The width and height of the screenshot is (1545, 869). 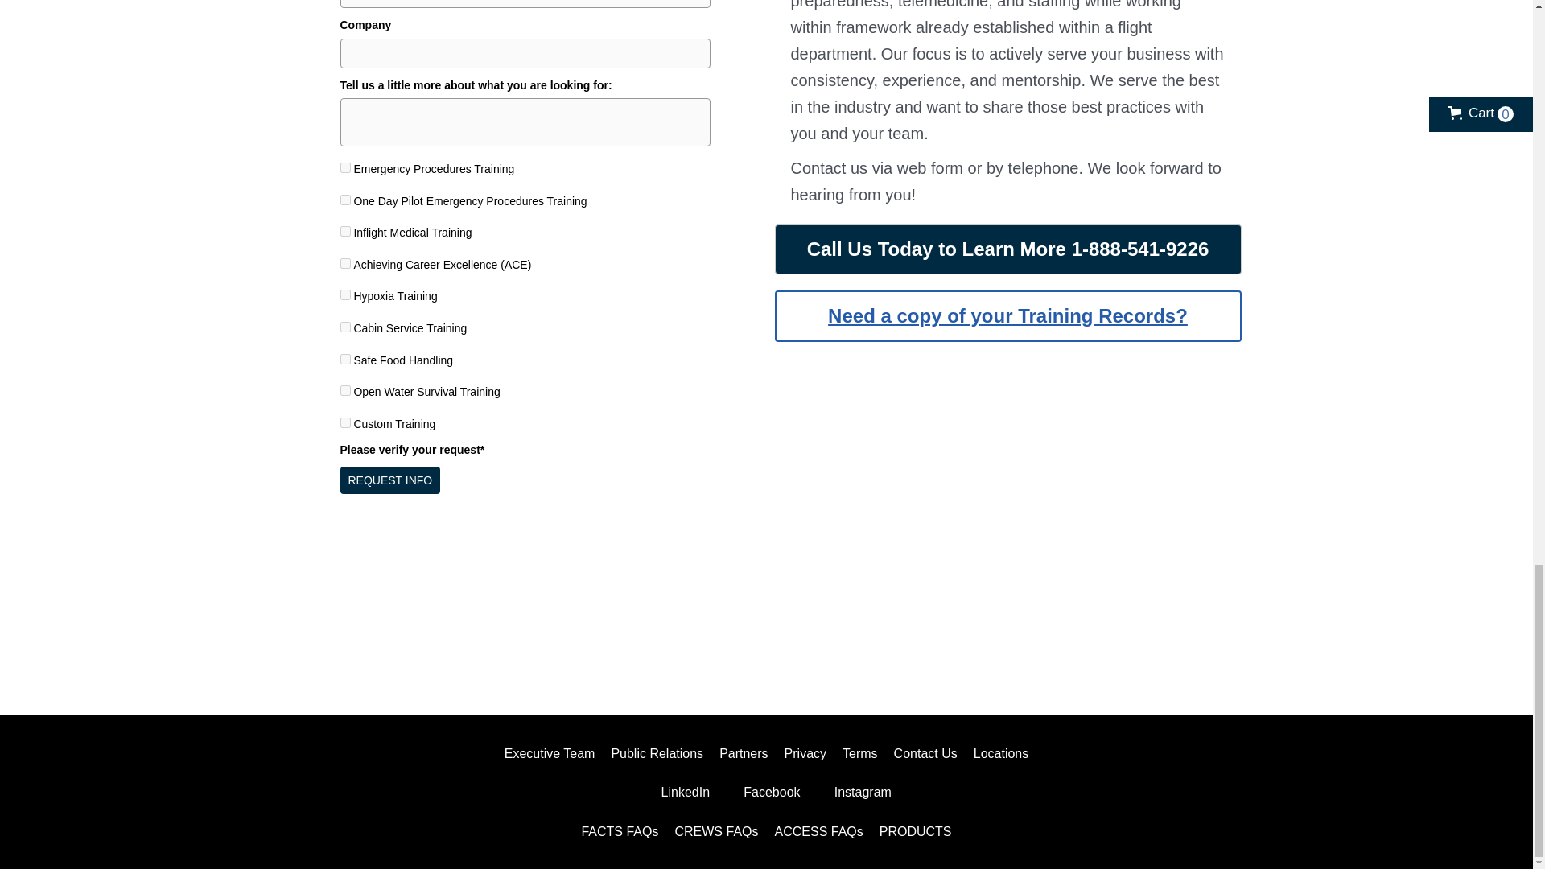 I want to click on Open Water Survival Training, so click(x=344, y=391).